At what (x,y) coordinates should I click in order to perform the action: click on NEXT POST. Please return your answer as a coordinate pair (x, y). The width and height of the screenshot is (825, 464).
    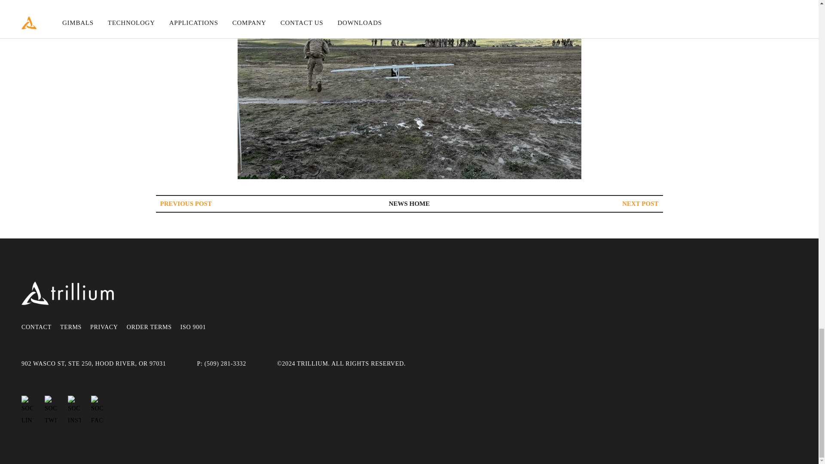
    Looking at the image, I should click on (640, 204).